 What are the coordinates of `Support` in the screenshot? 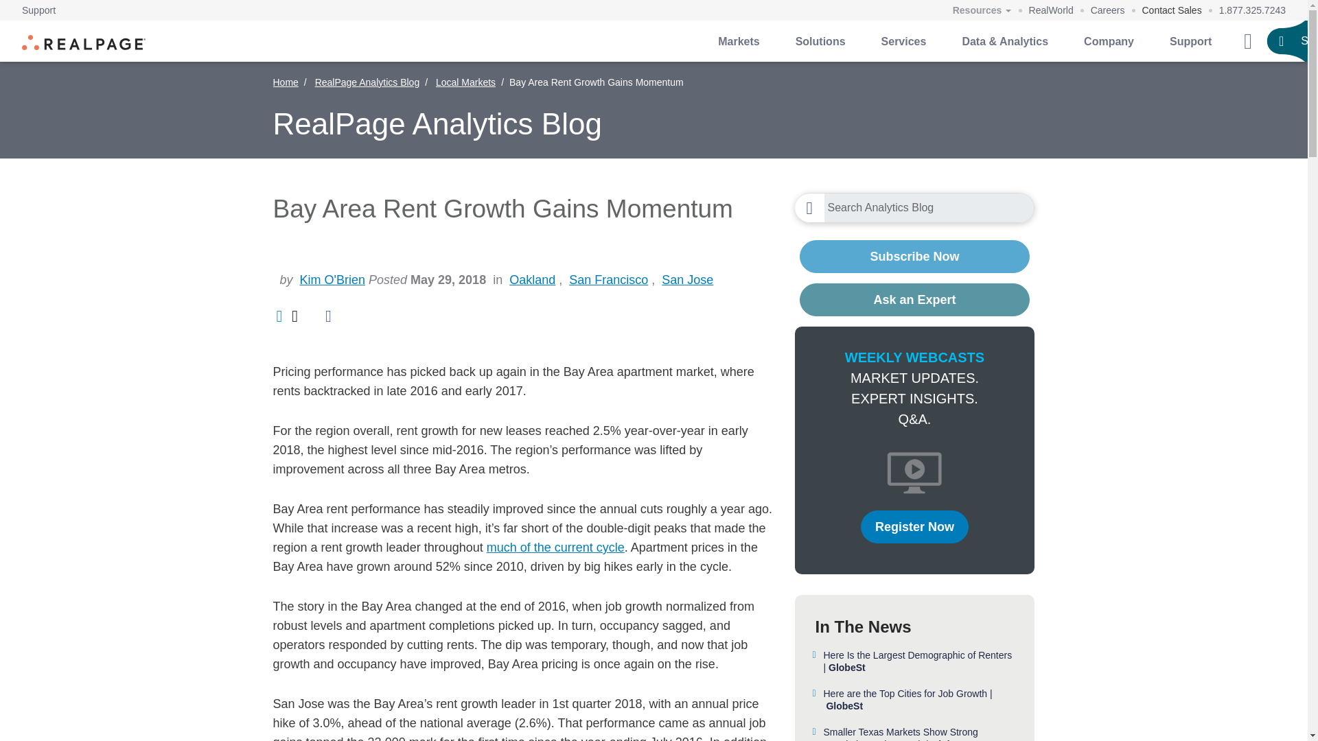 It's located at (38, 10).